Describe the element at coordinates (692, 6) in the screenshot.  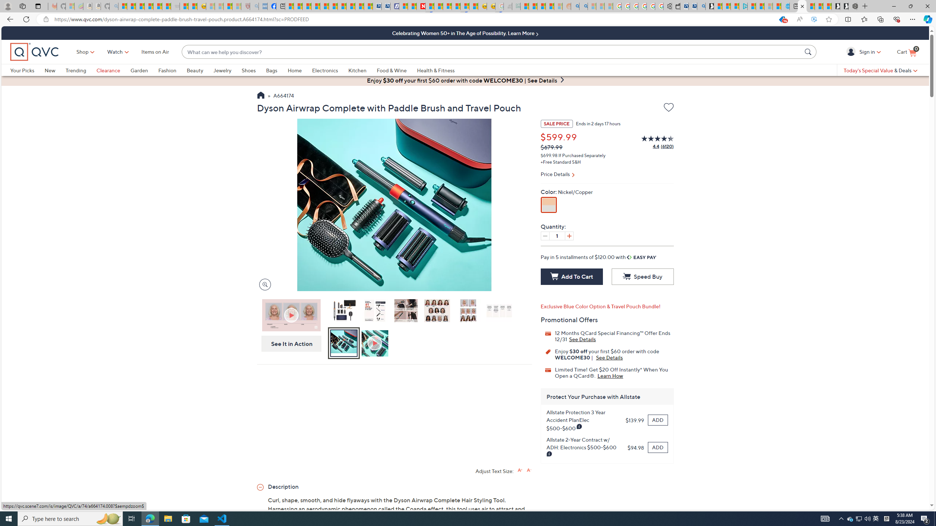
I see `Cheap Car Rentals - Save70.com` at that location.